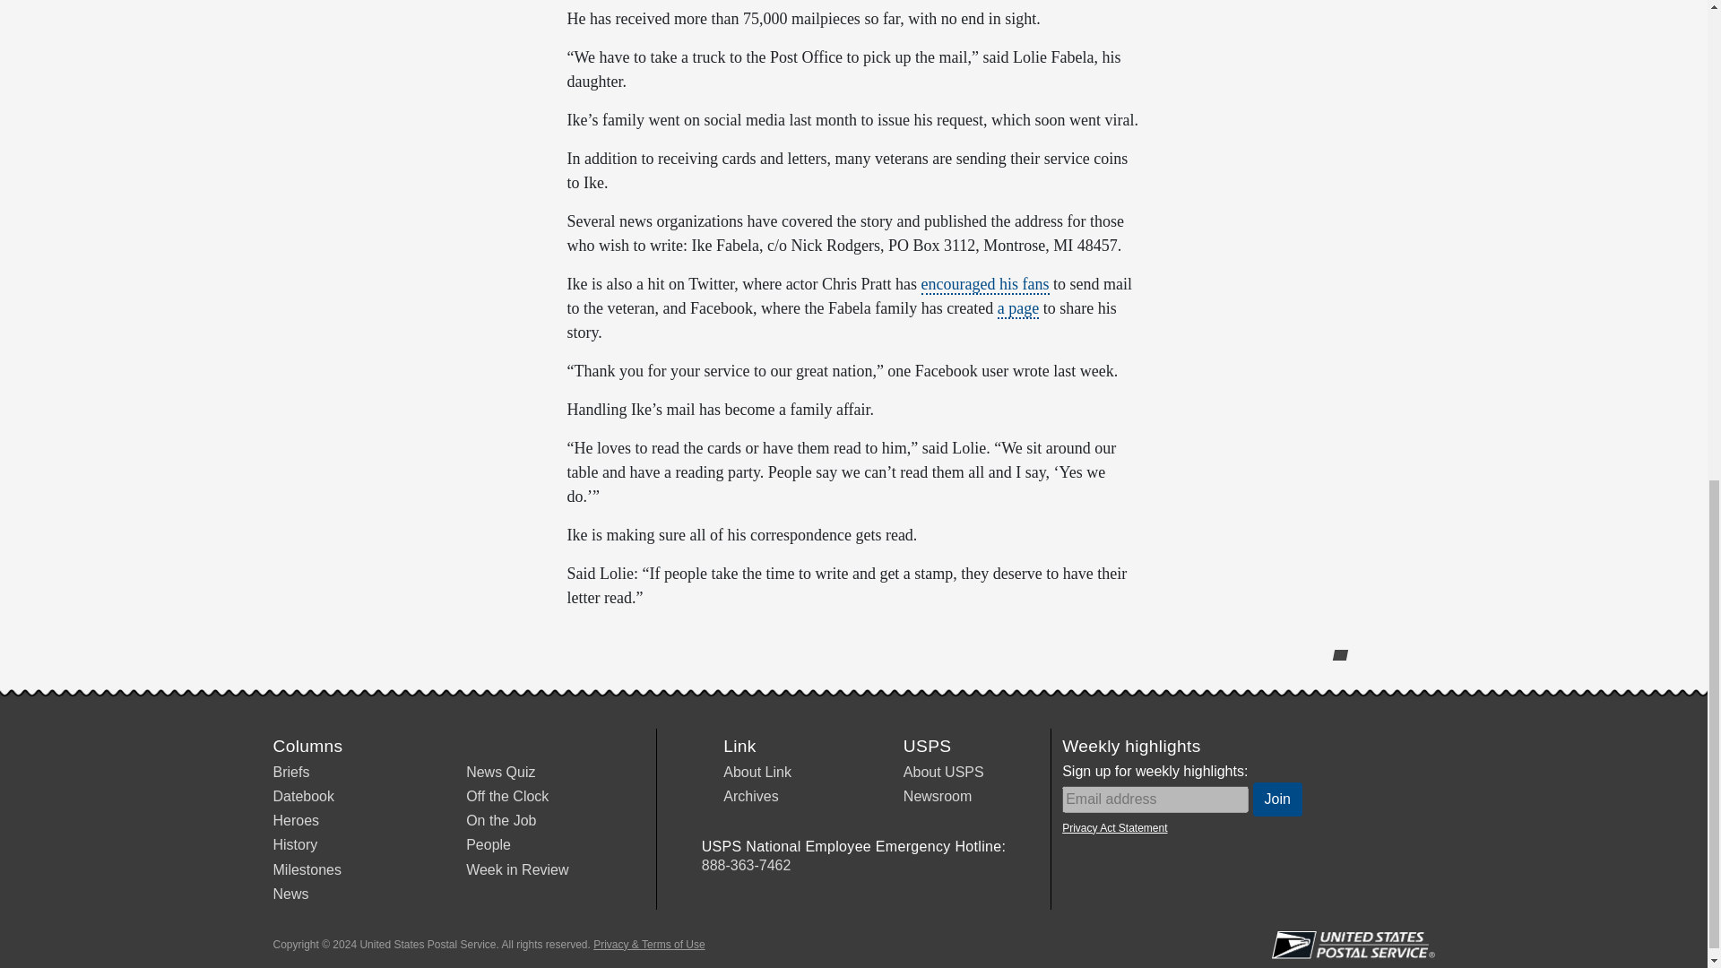  Describe the element at coordinates (1018, 308) in the screenshot. I see `a page` at that location.